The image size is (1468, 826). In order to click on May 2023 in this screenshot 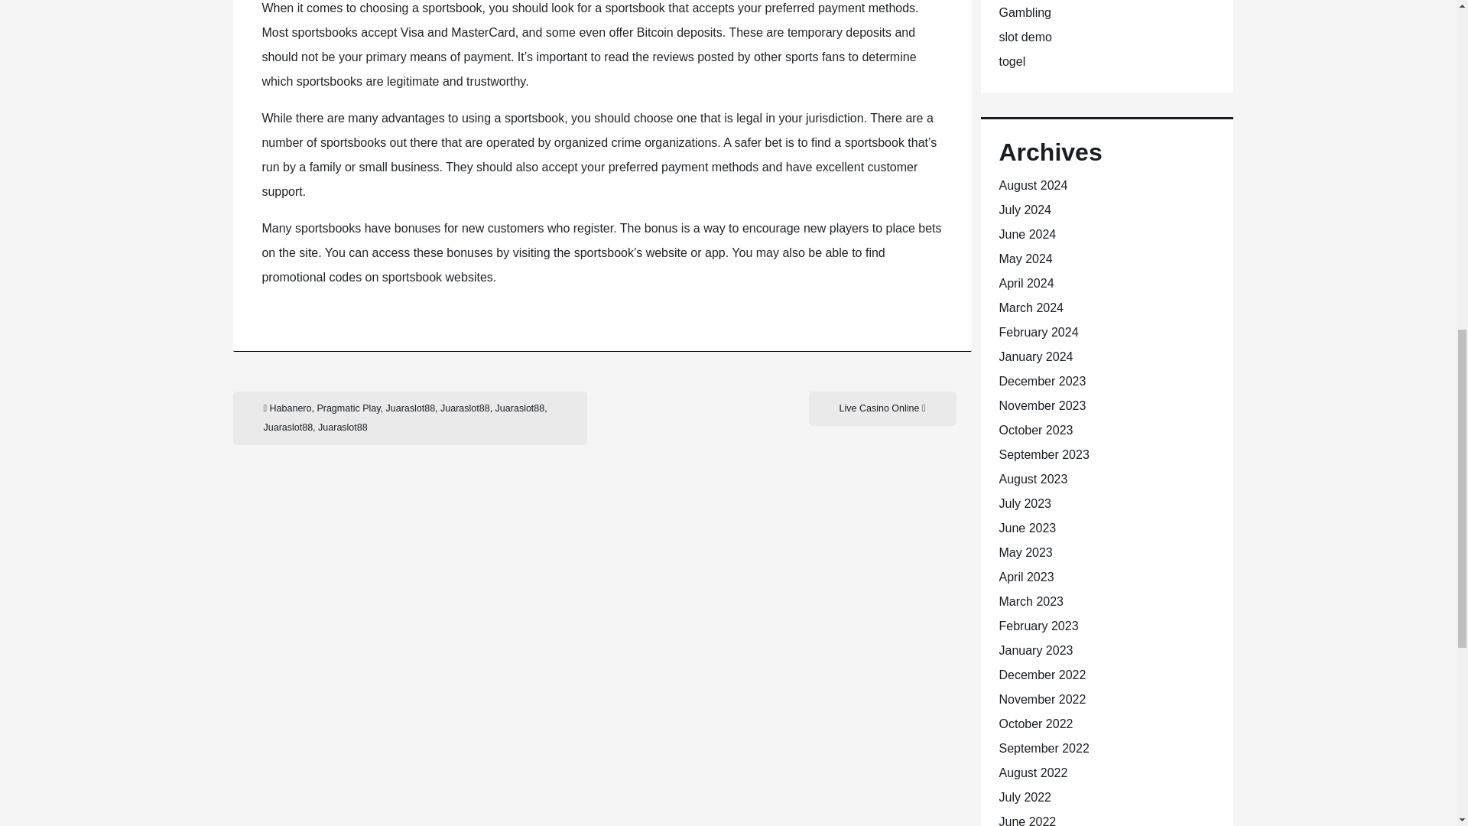, I will do `click(1025, 552)`.